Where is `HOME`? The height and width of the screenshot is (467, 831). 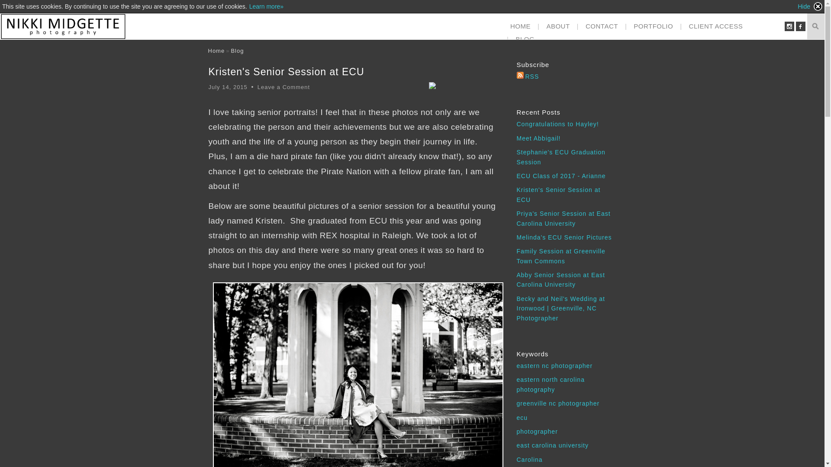
HOME is located at coordinates (520, 26).